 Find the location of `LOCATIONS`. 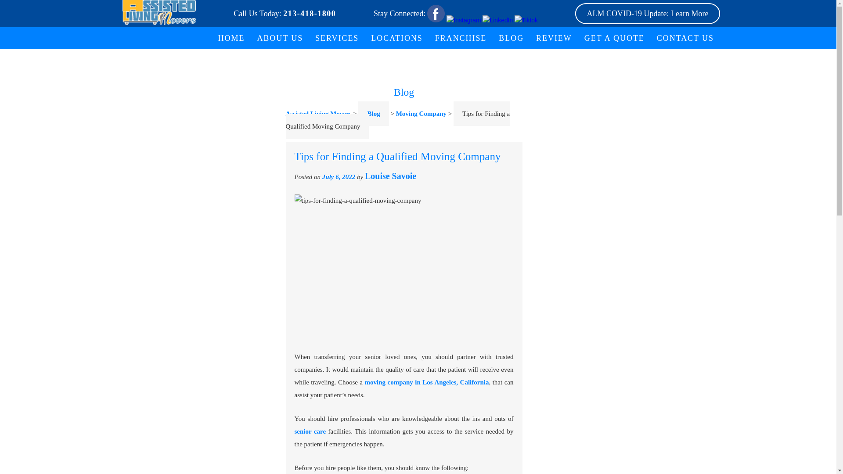

LOCATIONS is located at coordinates (397, 38).